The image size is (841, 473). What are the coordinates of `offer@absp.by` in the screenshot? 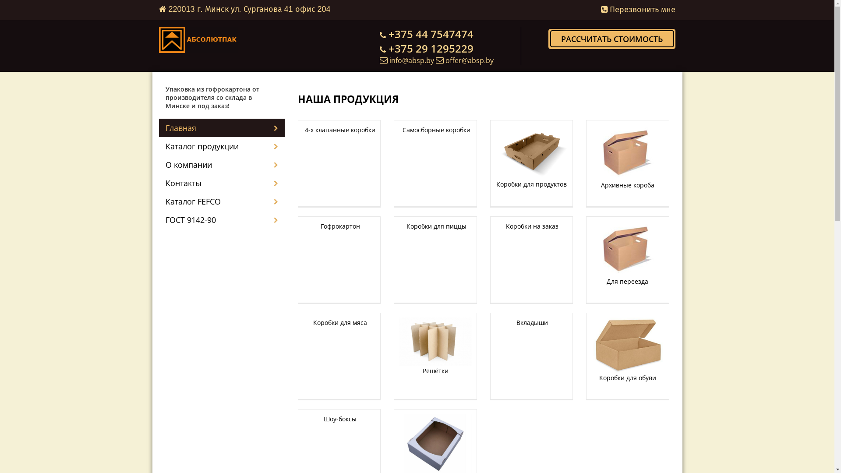 It's located at (470, 60).